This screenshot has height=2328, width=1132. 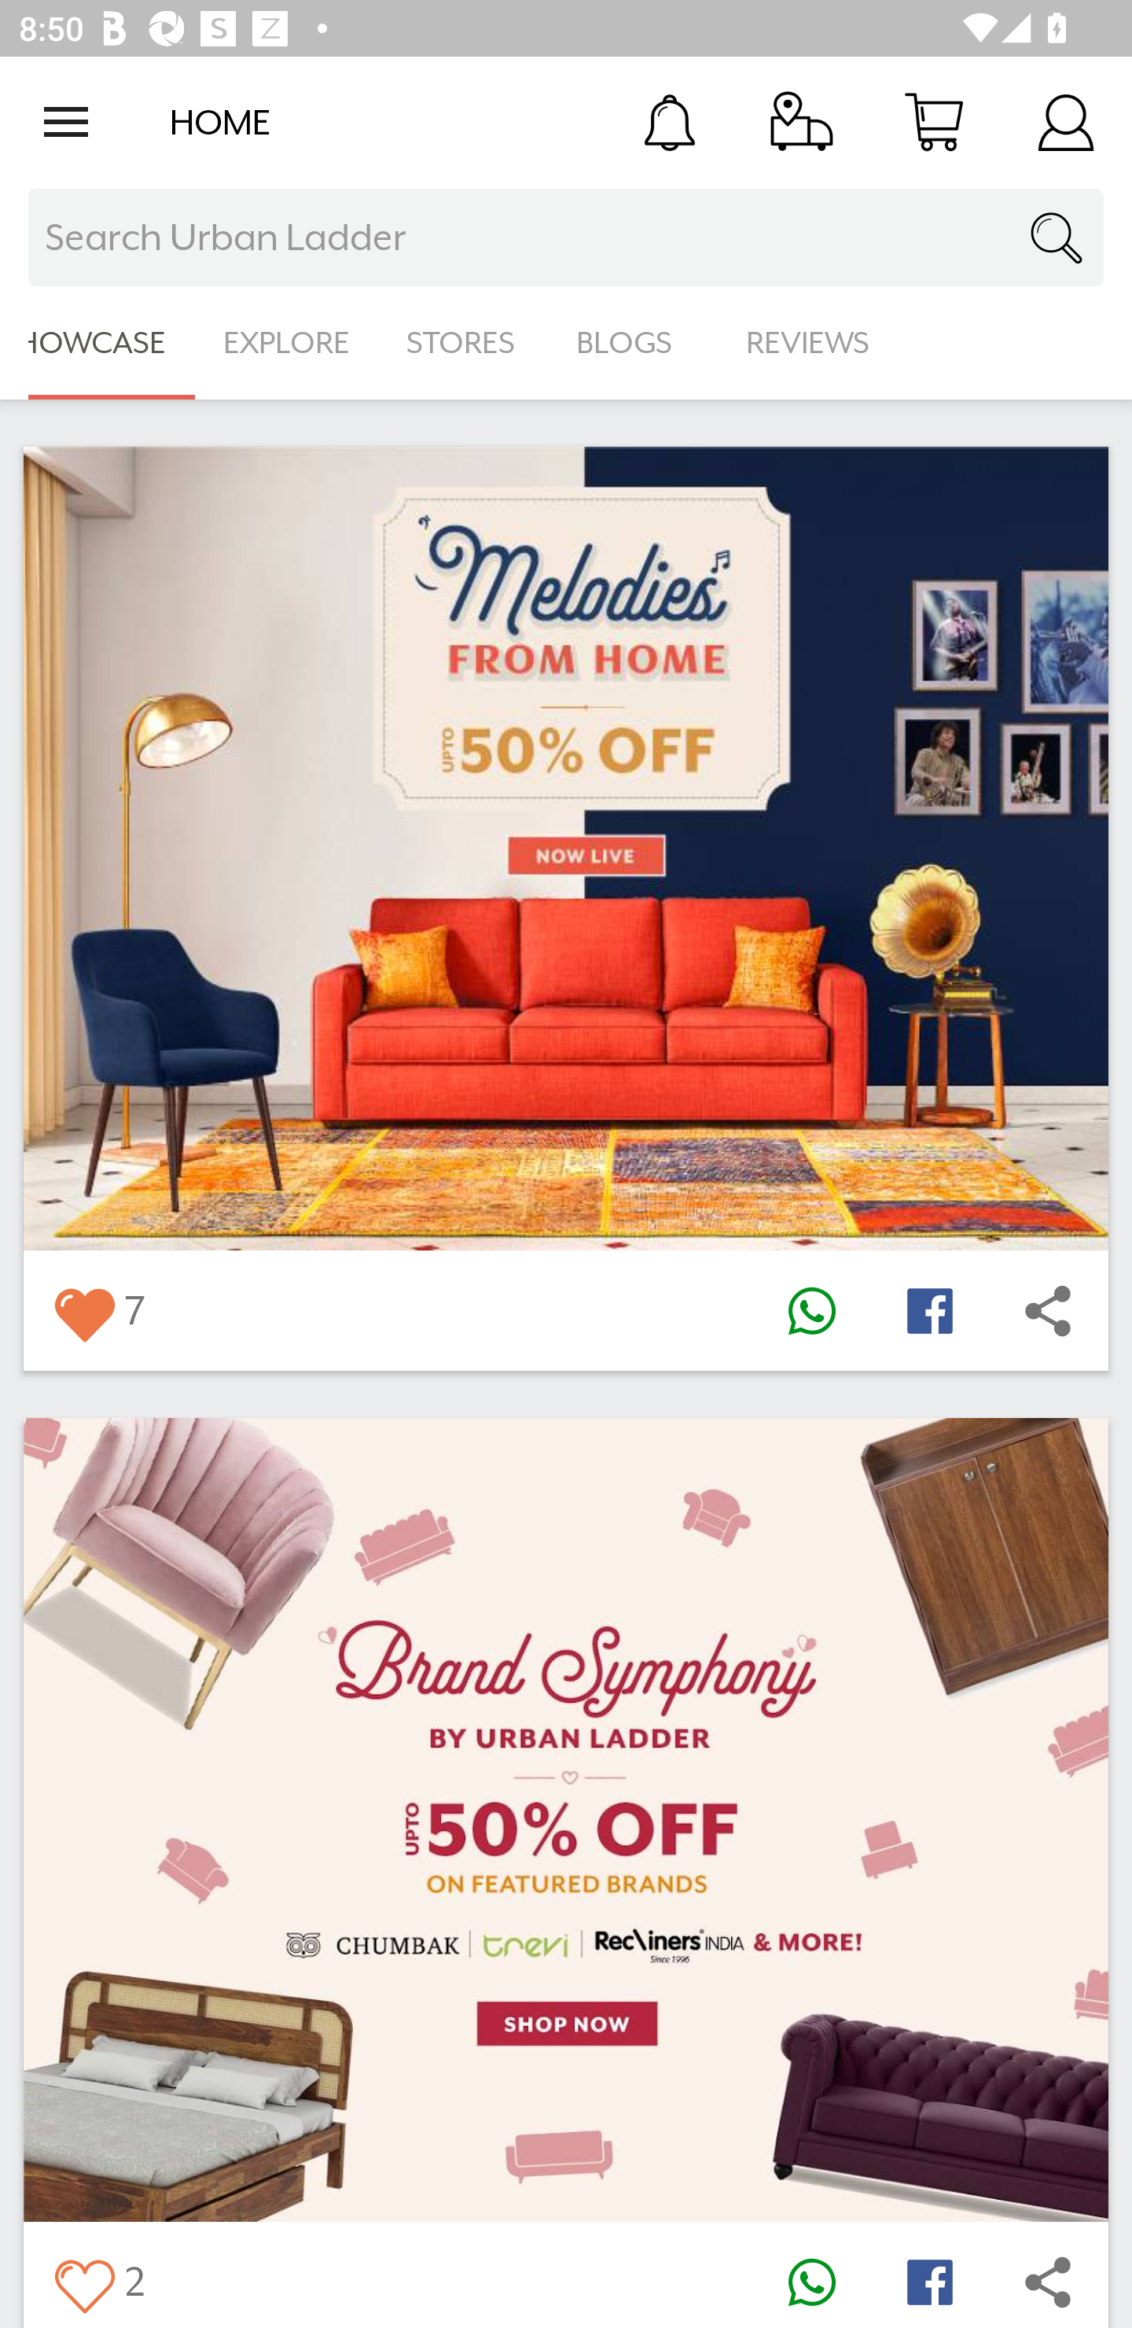 What do you see at coordinates (811, 1310) in the screenshot?
I see `` at bounding box center [811, 1310].